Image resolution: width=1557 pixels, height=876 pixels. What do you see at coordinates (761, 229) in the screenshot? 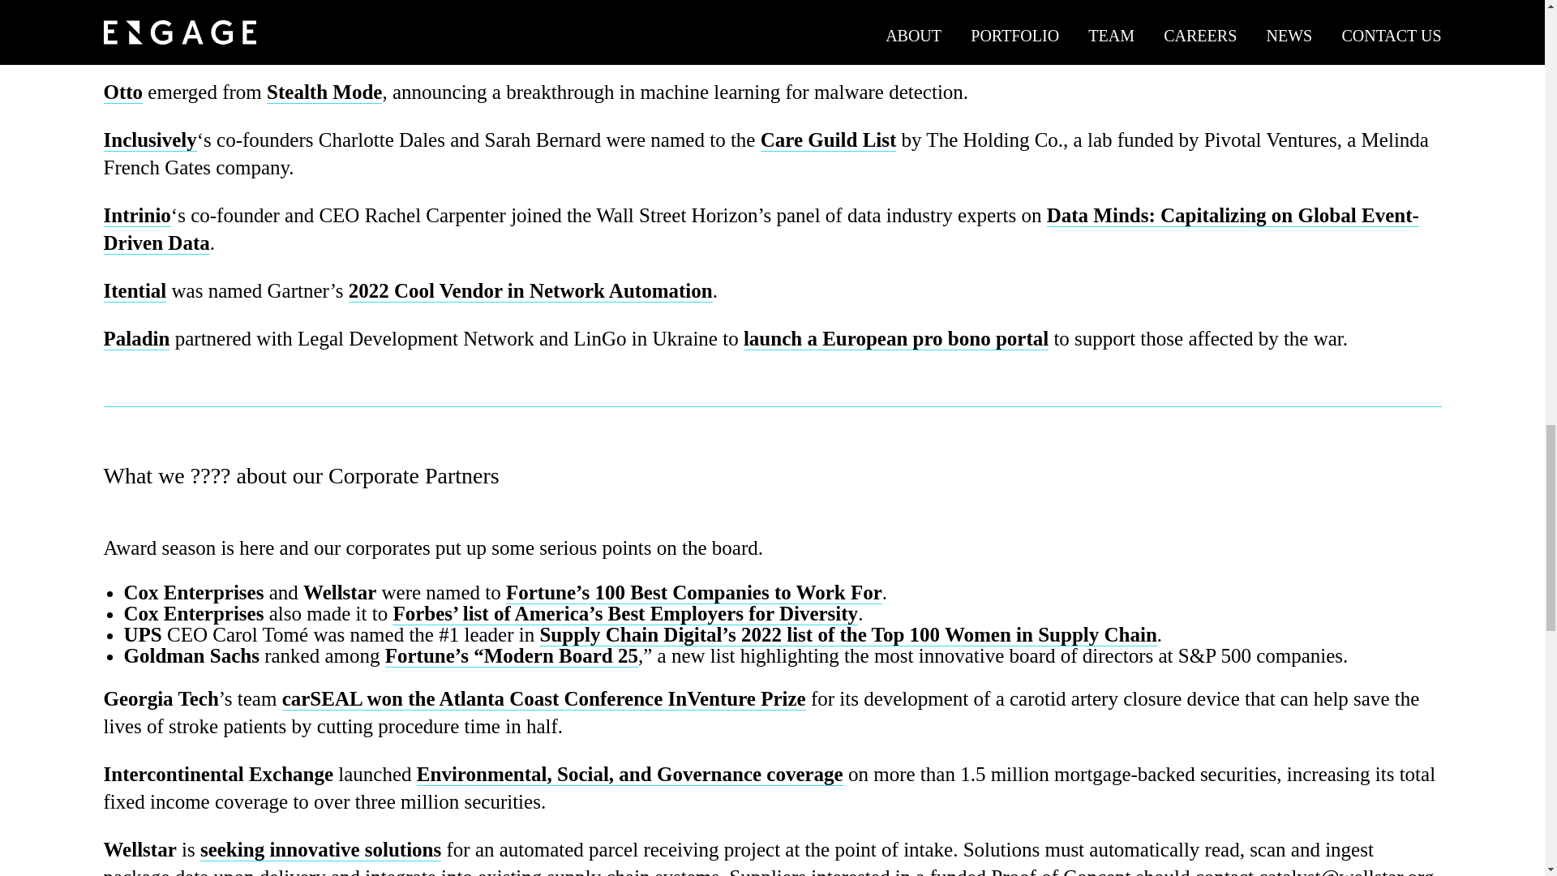
I see `Data Minds: Capitalizing on Global Event-Driven Data` at bounding box center [761, 229].